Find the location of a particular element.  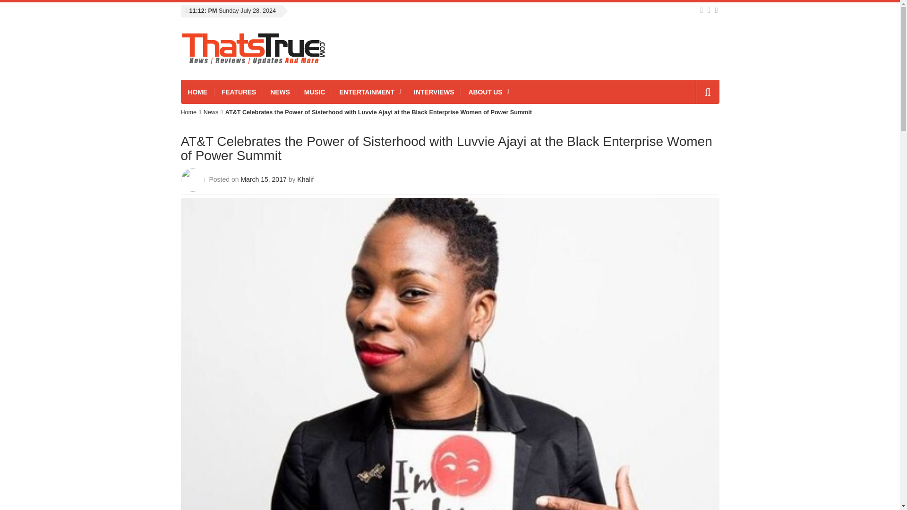

Home is located at coordinates (188, 112).